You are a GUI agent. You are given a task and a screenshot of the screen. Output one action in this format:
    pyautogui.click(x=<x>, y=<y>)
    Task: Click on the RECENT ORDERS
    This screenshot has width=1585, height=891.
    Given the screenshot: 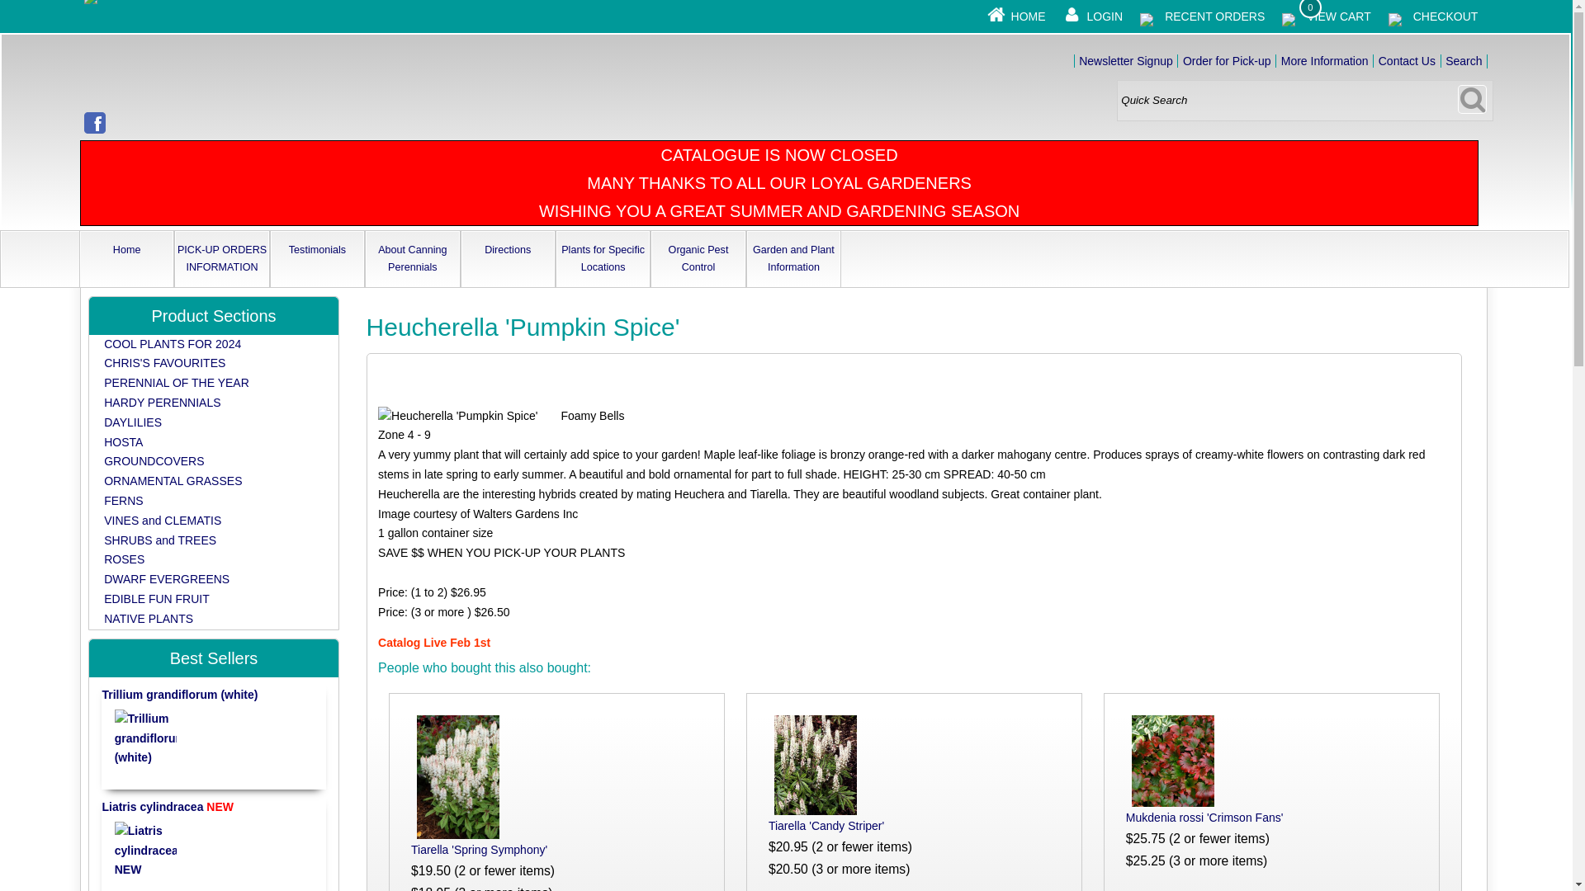 What is the action you would take?
    pyautogui.click(x=1215, y=16)
    